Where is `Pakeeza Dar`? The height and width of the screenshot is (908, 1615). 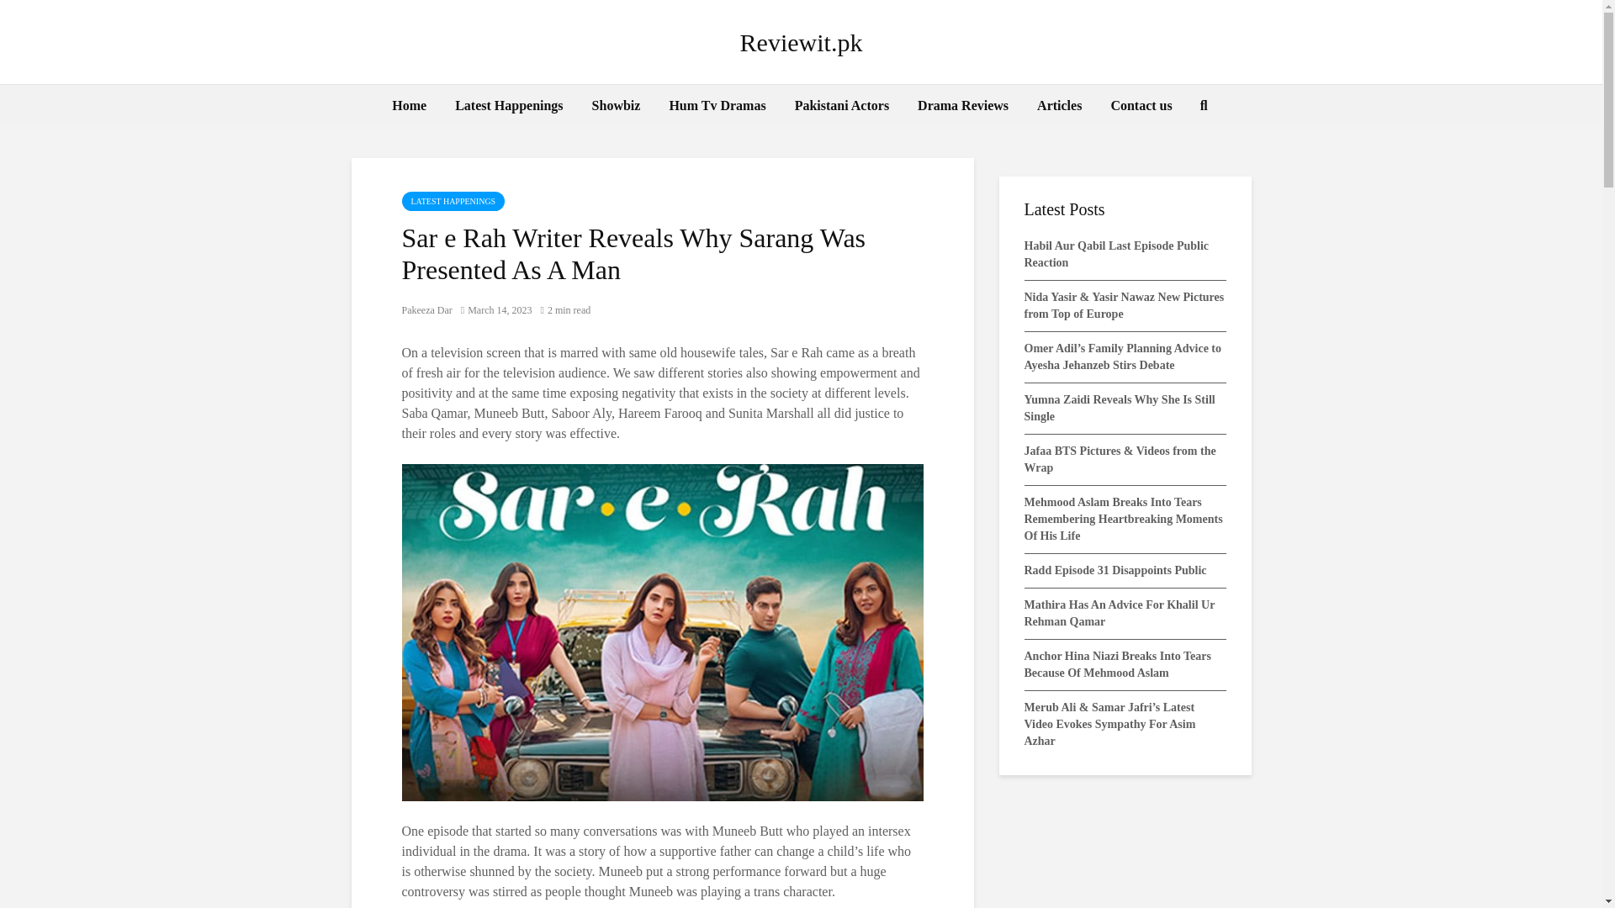
Pakeeza Dar is located at coordinates (427, 309).